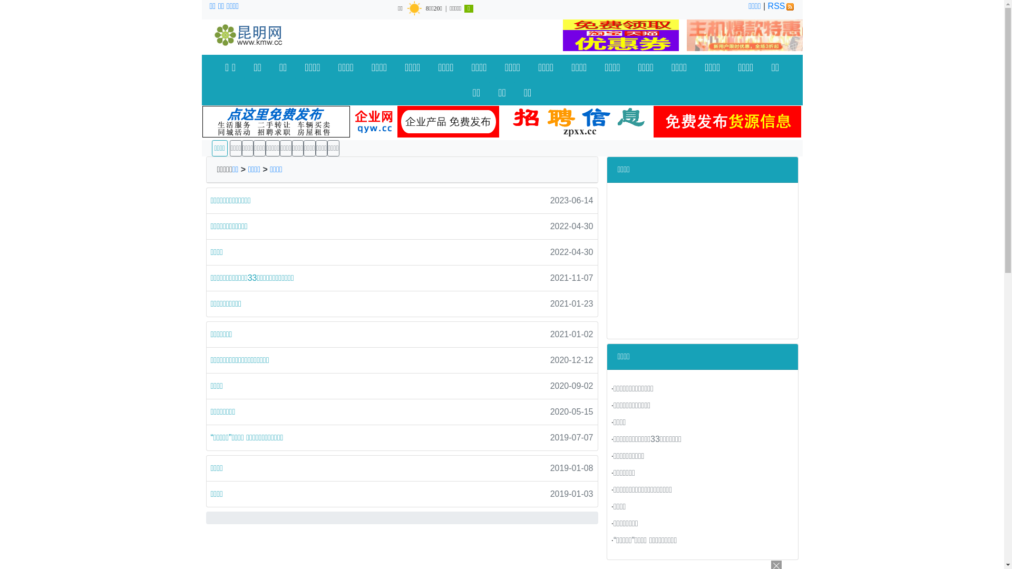  I want to click on Advertisement, so click(703, 257).